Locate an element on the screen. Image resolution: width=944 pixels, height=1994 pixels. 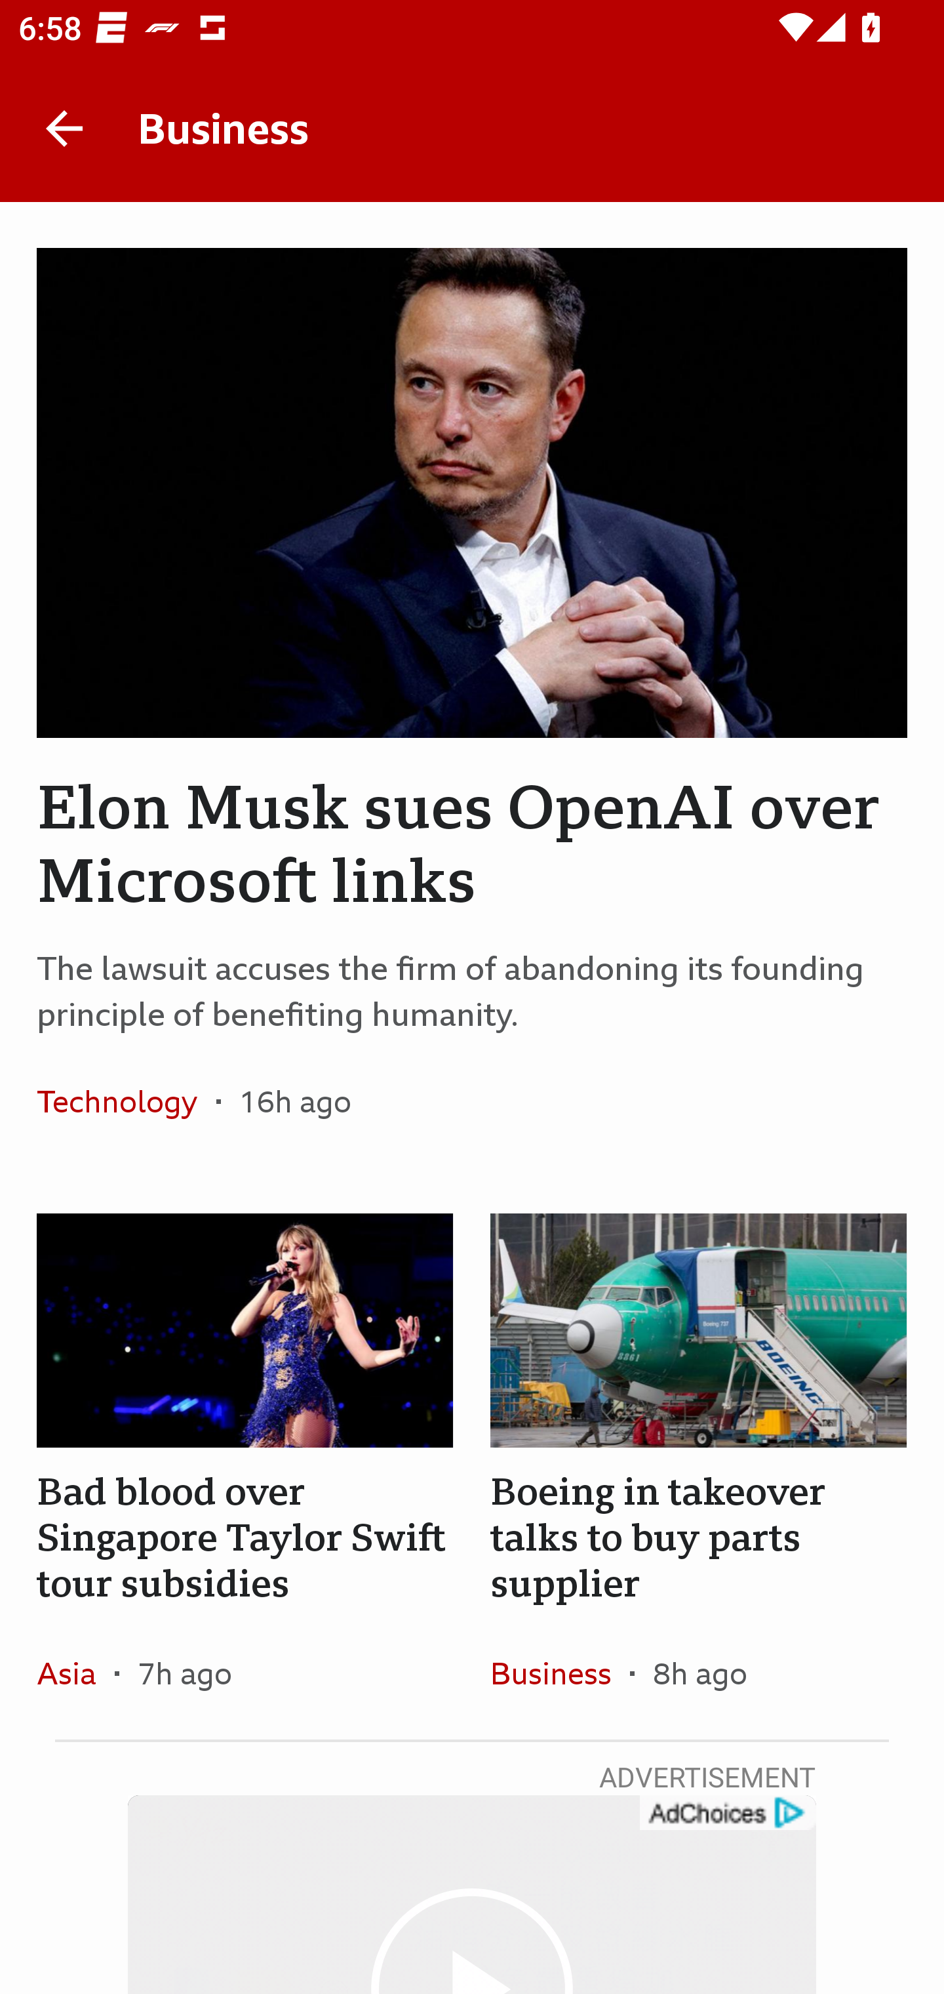
Back is located at coordinates (64, 129).